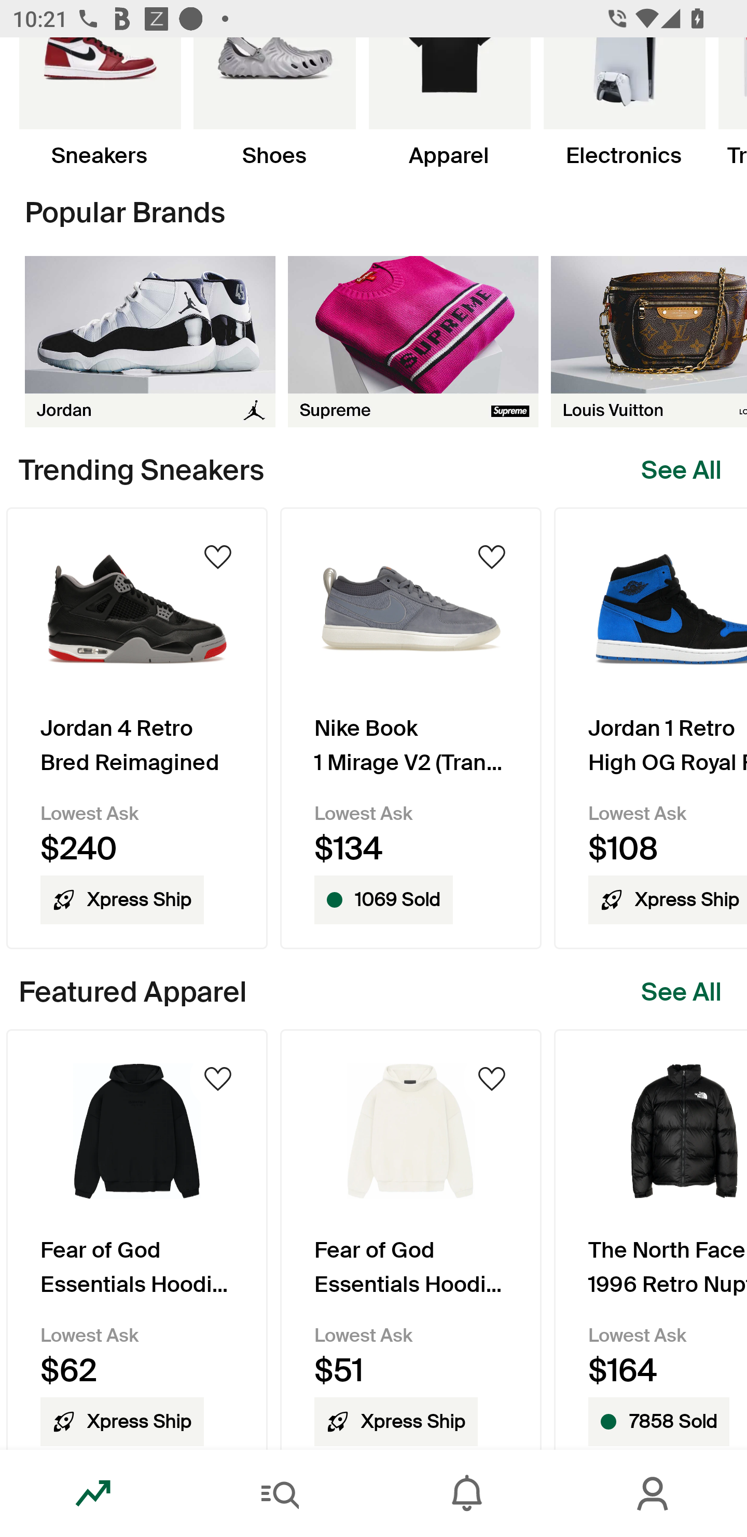 Image resolution: width=747 pixels, height=1537 pixels. I want to click on Product Image Shoes, so click(274, 103).